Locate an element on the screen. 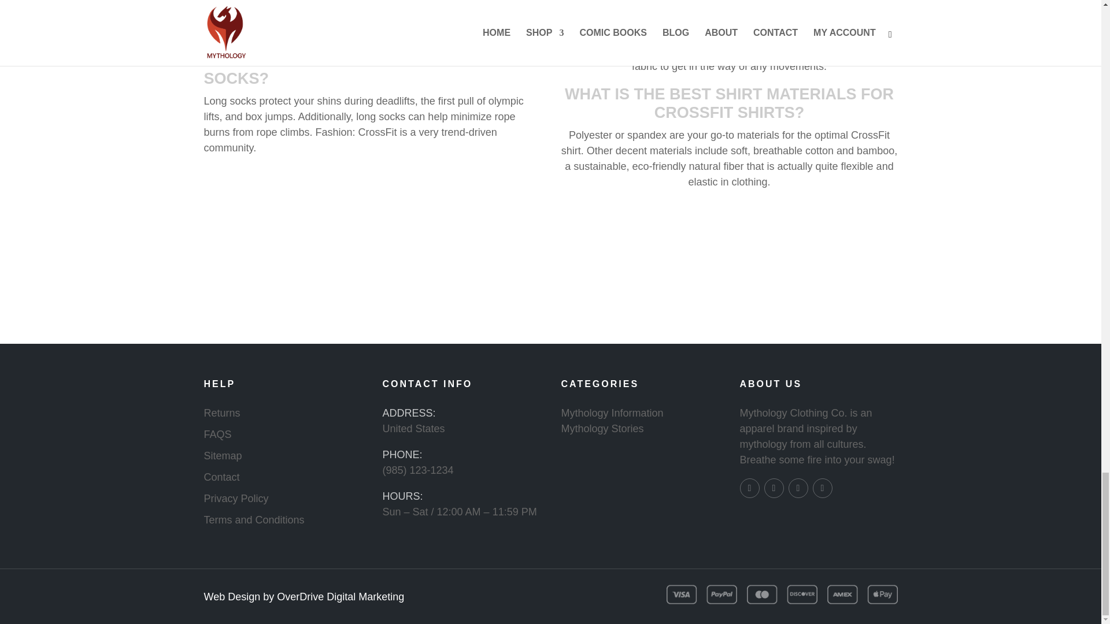  Terms and Conditions is located at coordinates (253, 520).